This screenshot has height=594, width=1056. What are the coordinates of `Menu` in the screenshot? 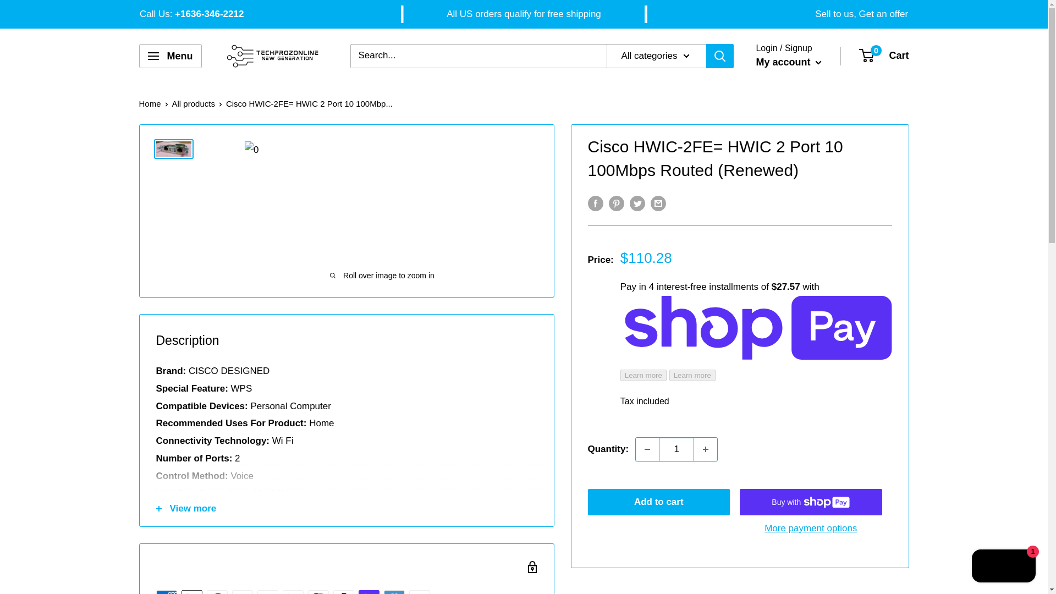 It's located at (169, 56).